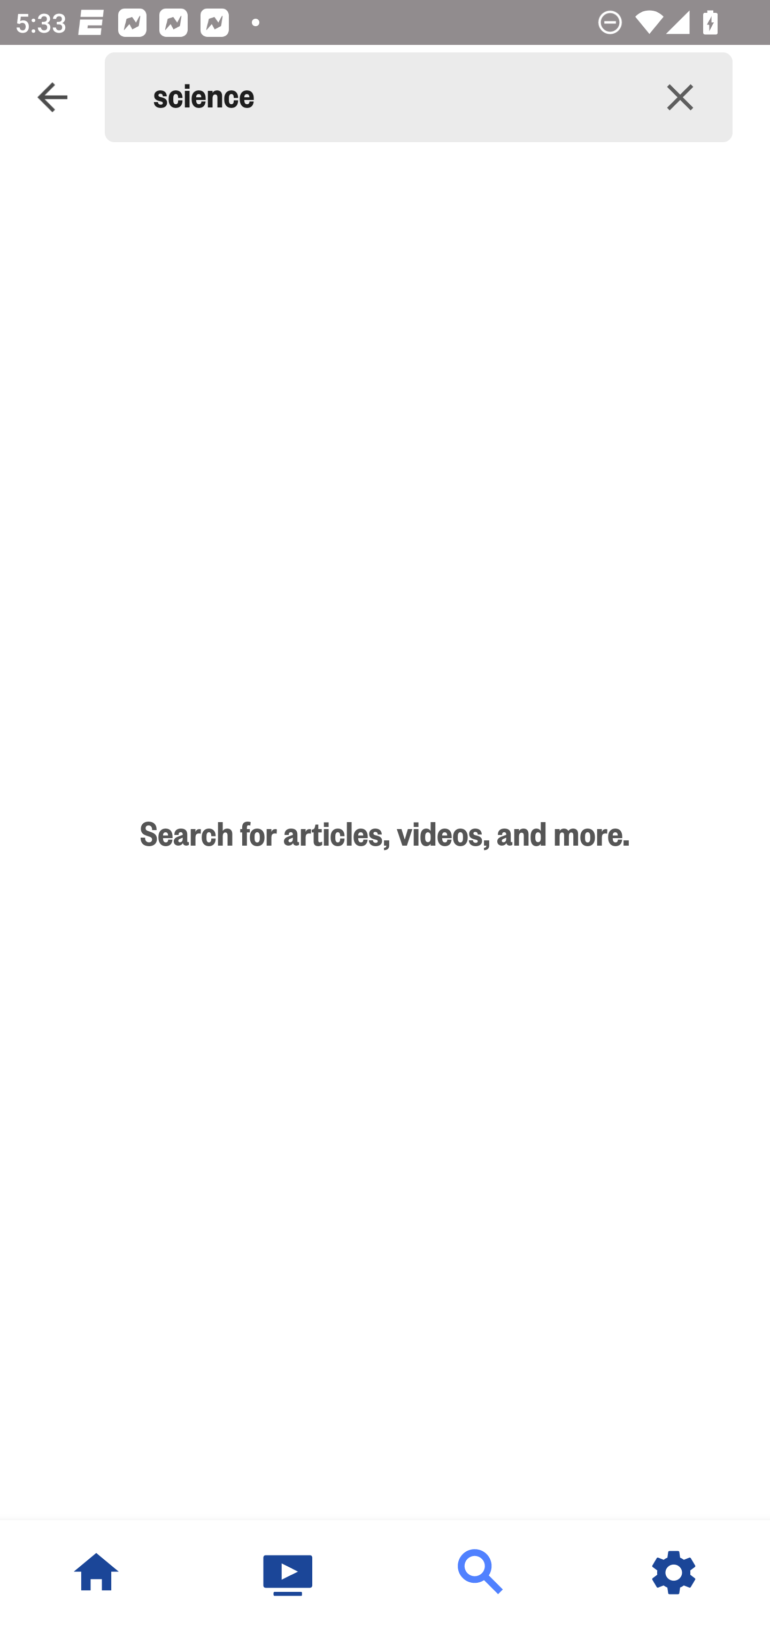 Image resolution: width=770 pixels, height=1625 pixels. I want to click on science, so click(390, 97).